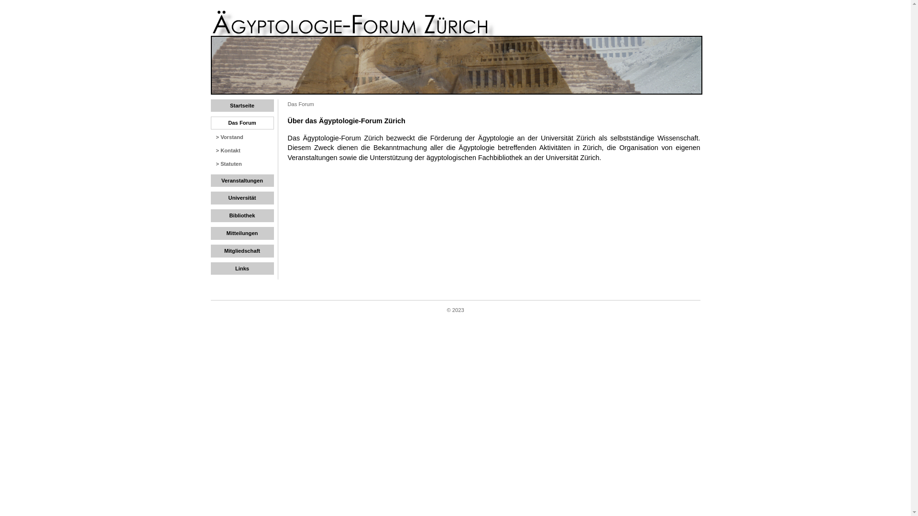  I want to click on Bibliothek, so click(241, 216).